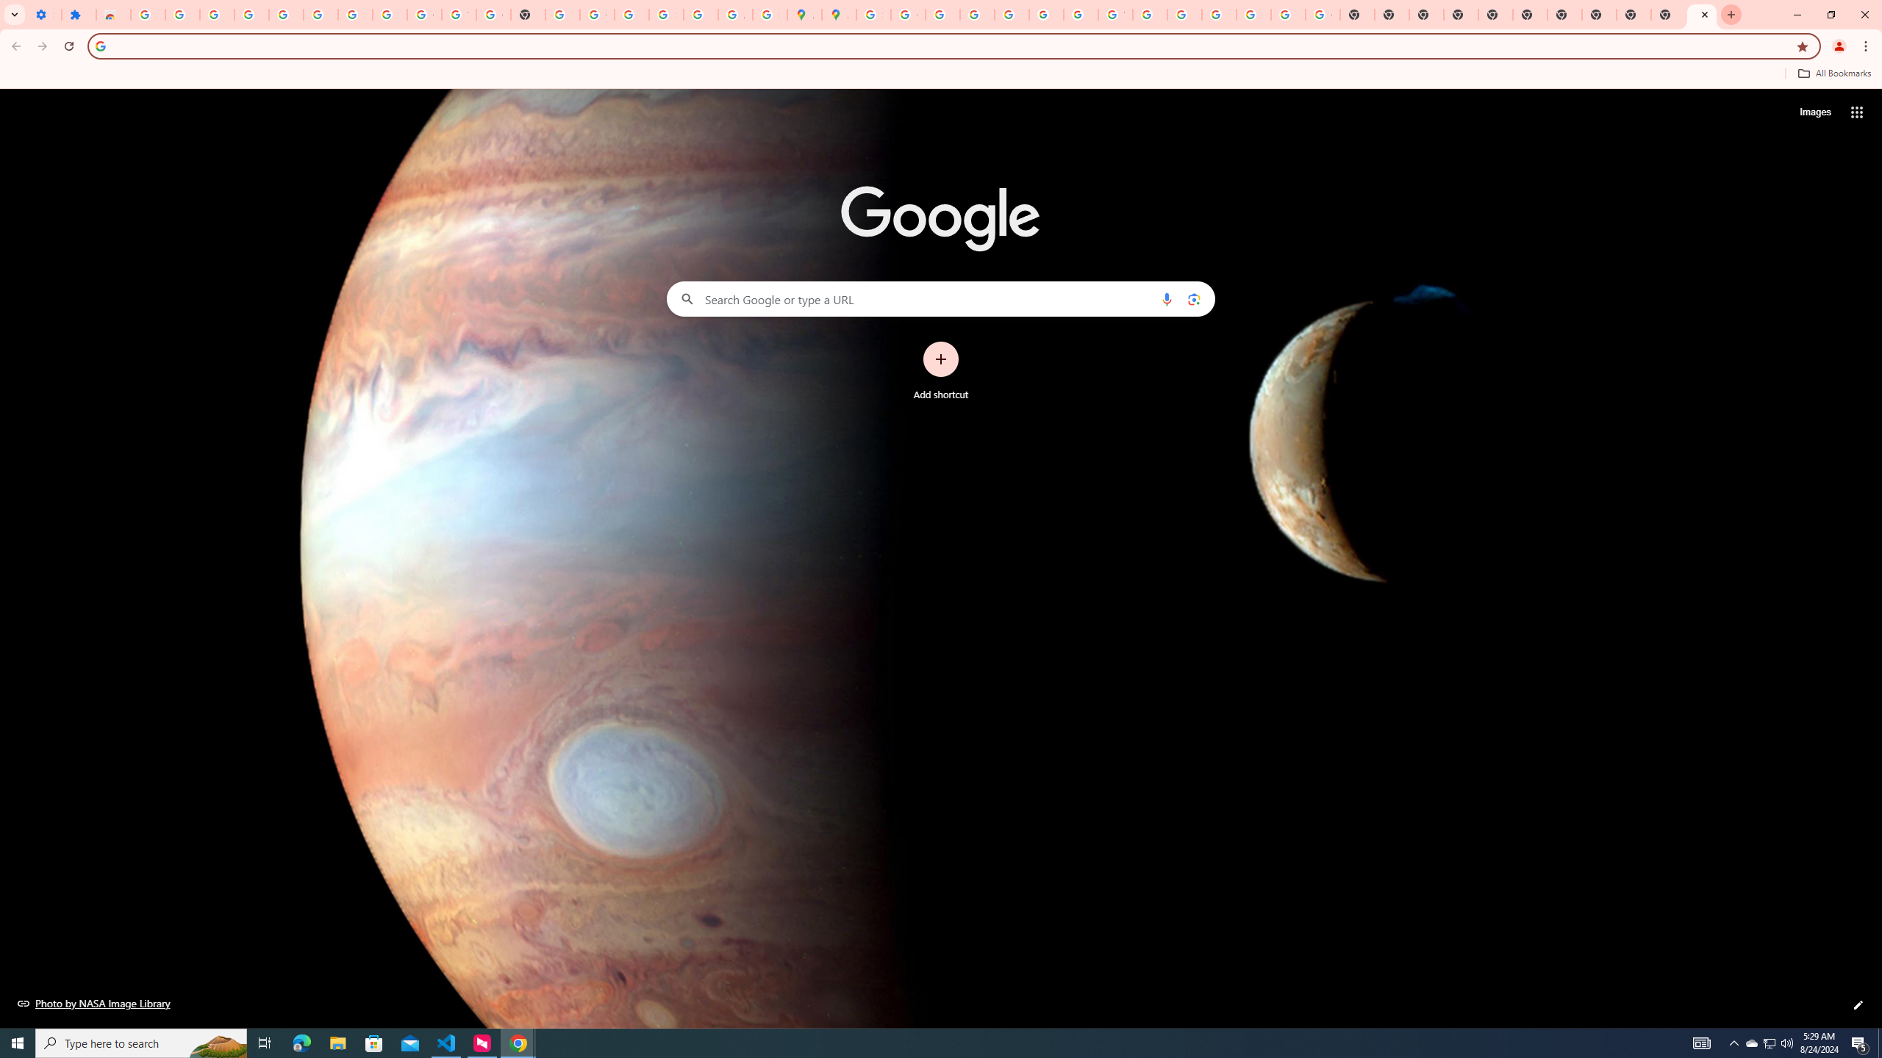 The width and height of the screenshot is (1882, 1058). What do you see at coordinates (100, 46) in the screenshot?
I see `Search icon` at bounding box center [100, 46].